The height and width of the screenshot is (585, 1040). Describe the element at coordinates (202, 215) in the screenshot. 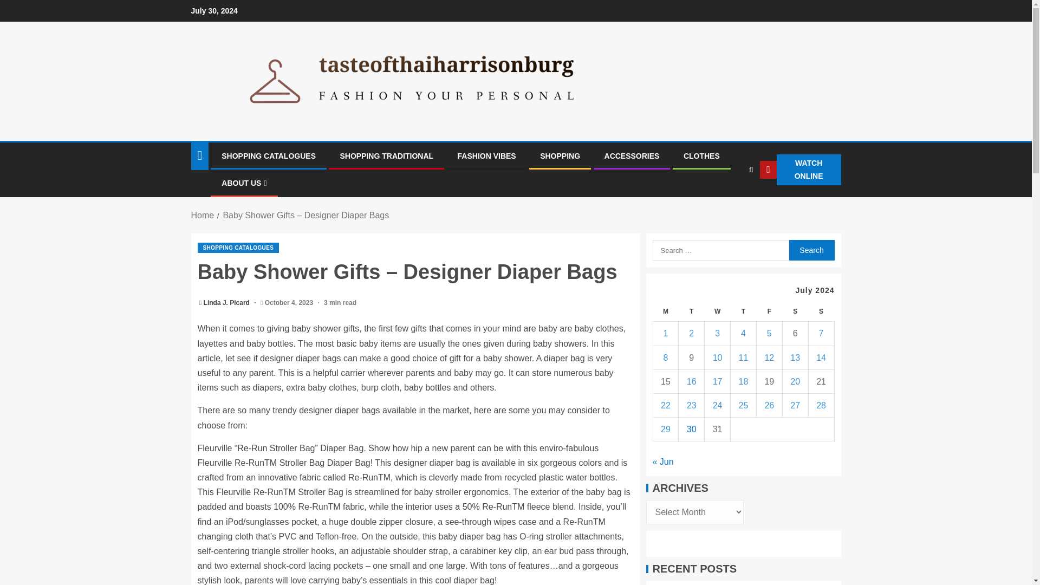

I see `Home` at that location.